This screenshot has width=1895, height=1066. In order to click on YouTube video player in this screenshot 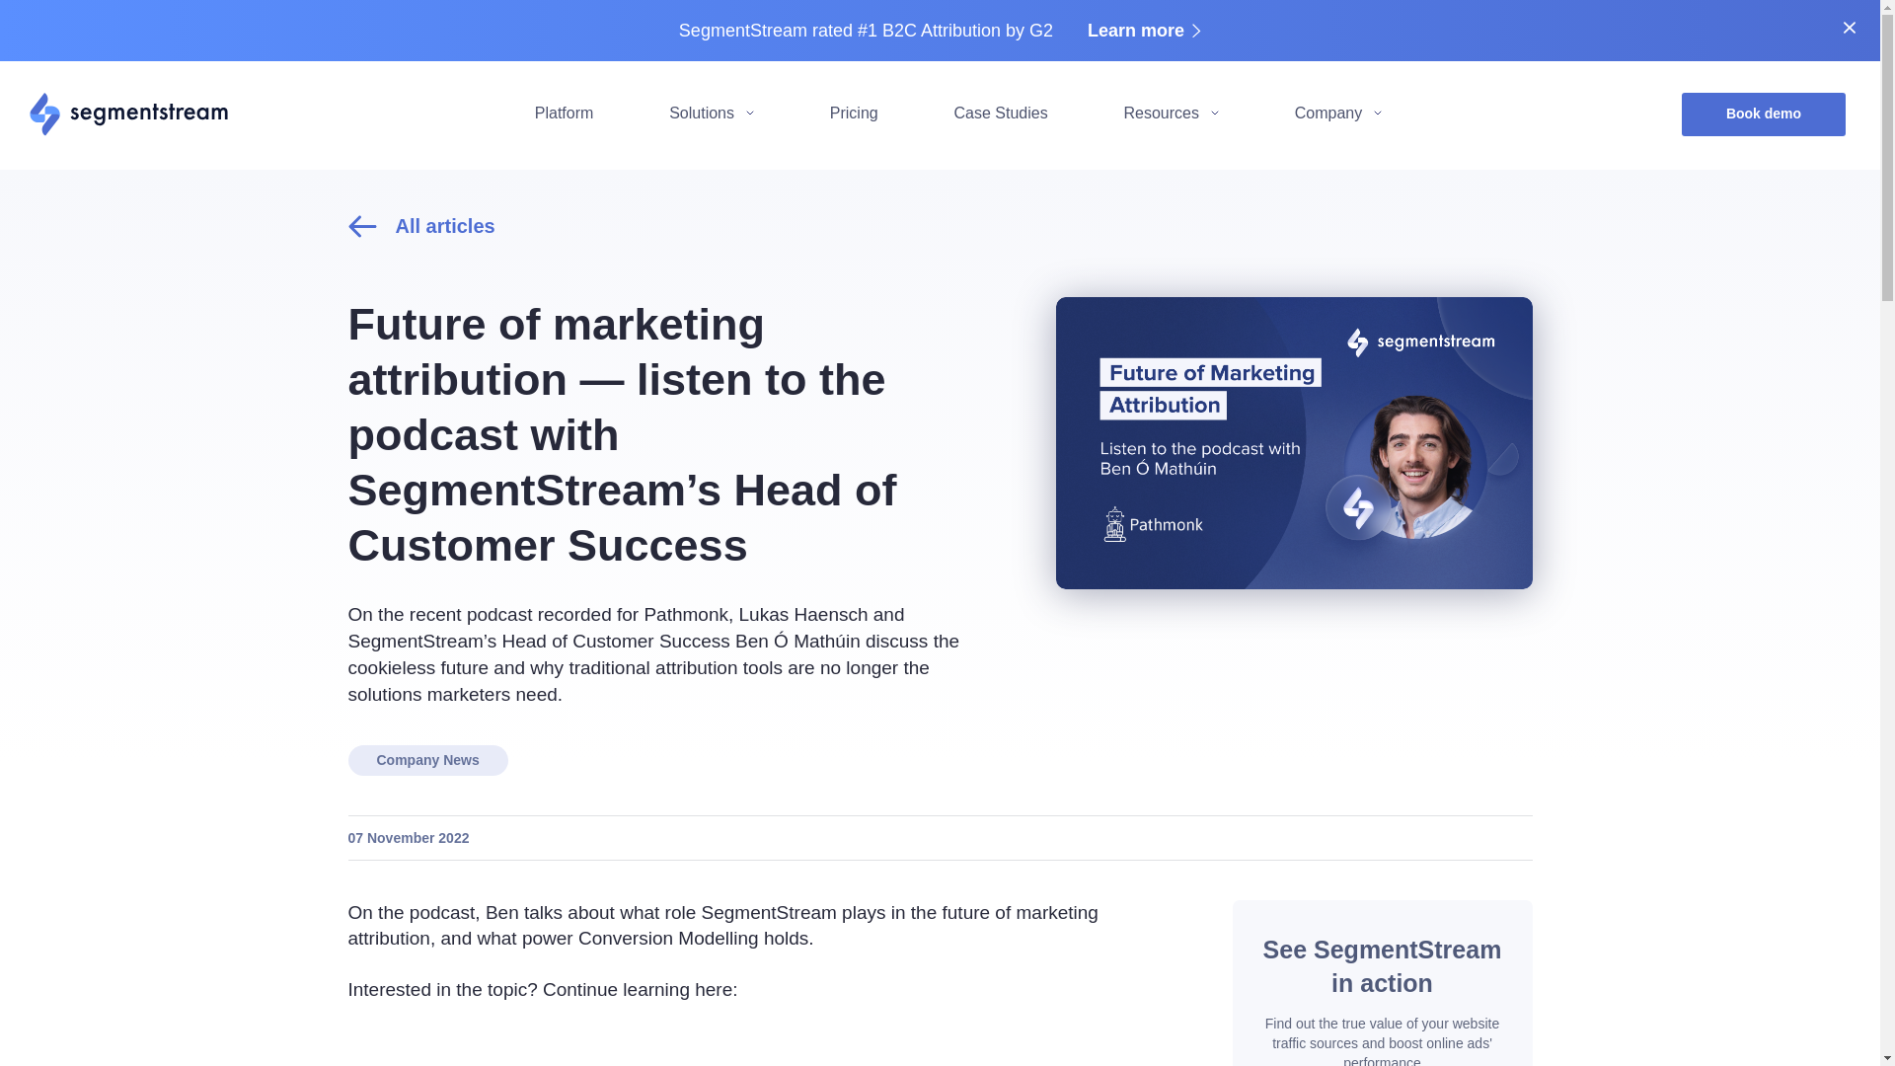, I will do `click(745, 1047)`.